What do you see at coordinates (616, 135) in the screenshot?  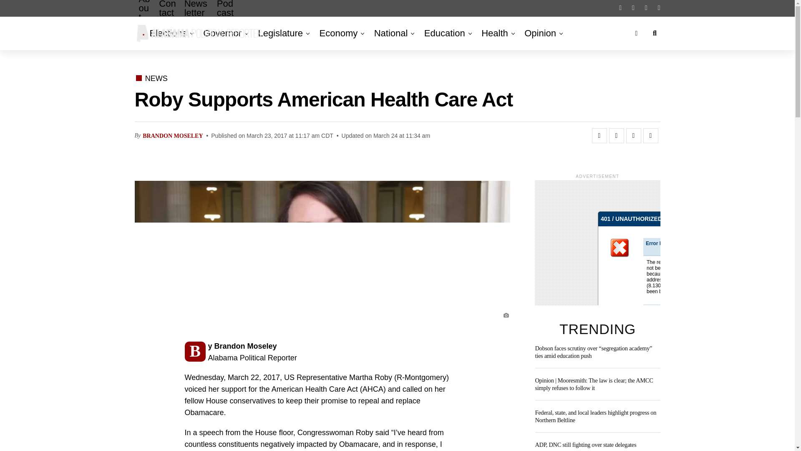 I see `Tweet This Post` at bounding box center [616, 135].